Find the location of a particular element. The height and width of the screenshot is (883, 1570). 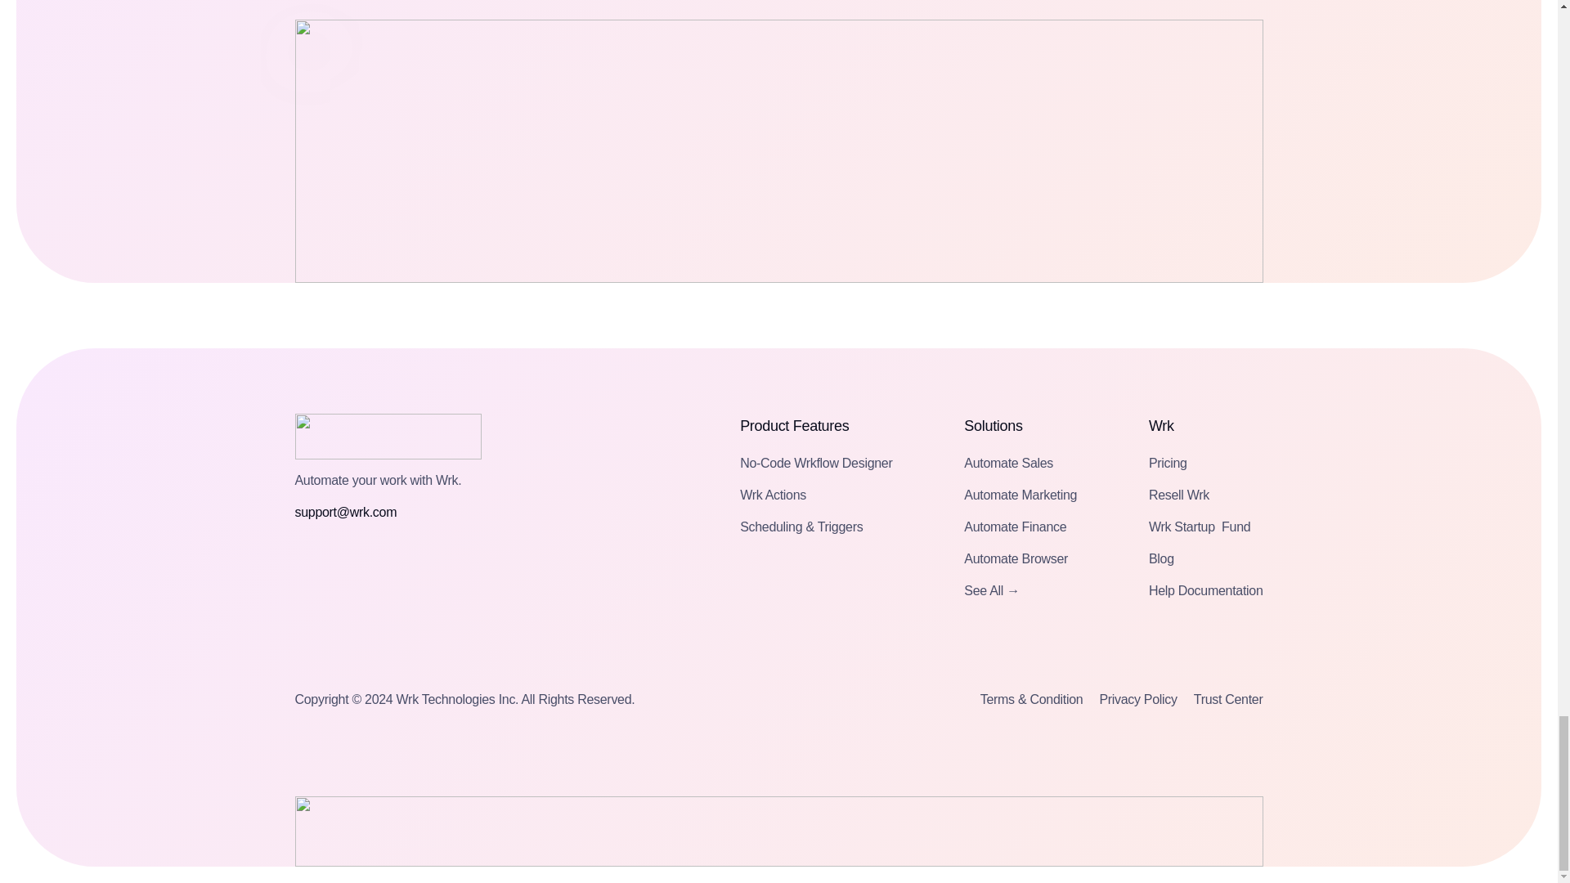

Wrk Actions is located at coordinates (773, 494).